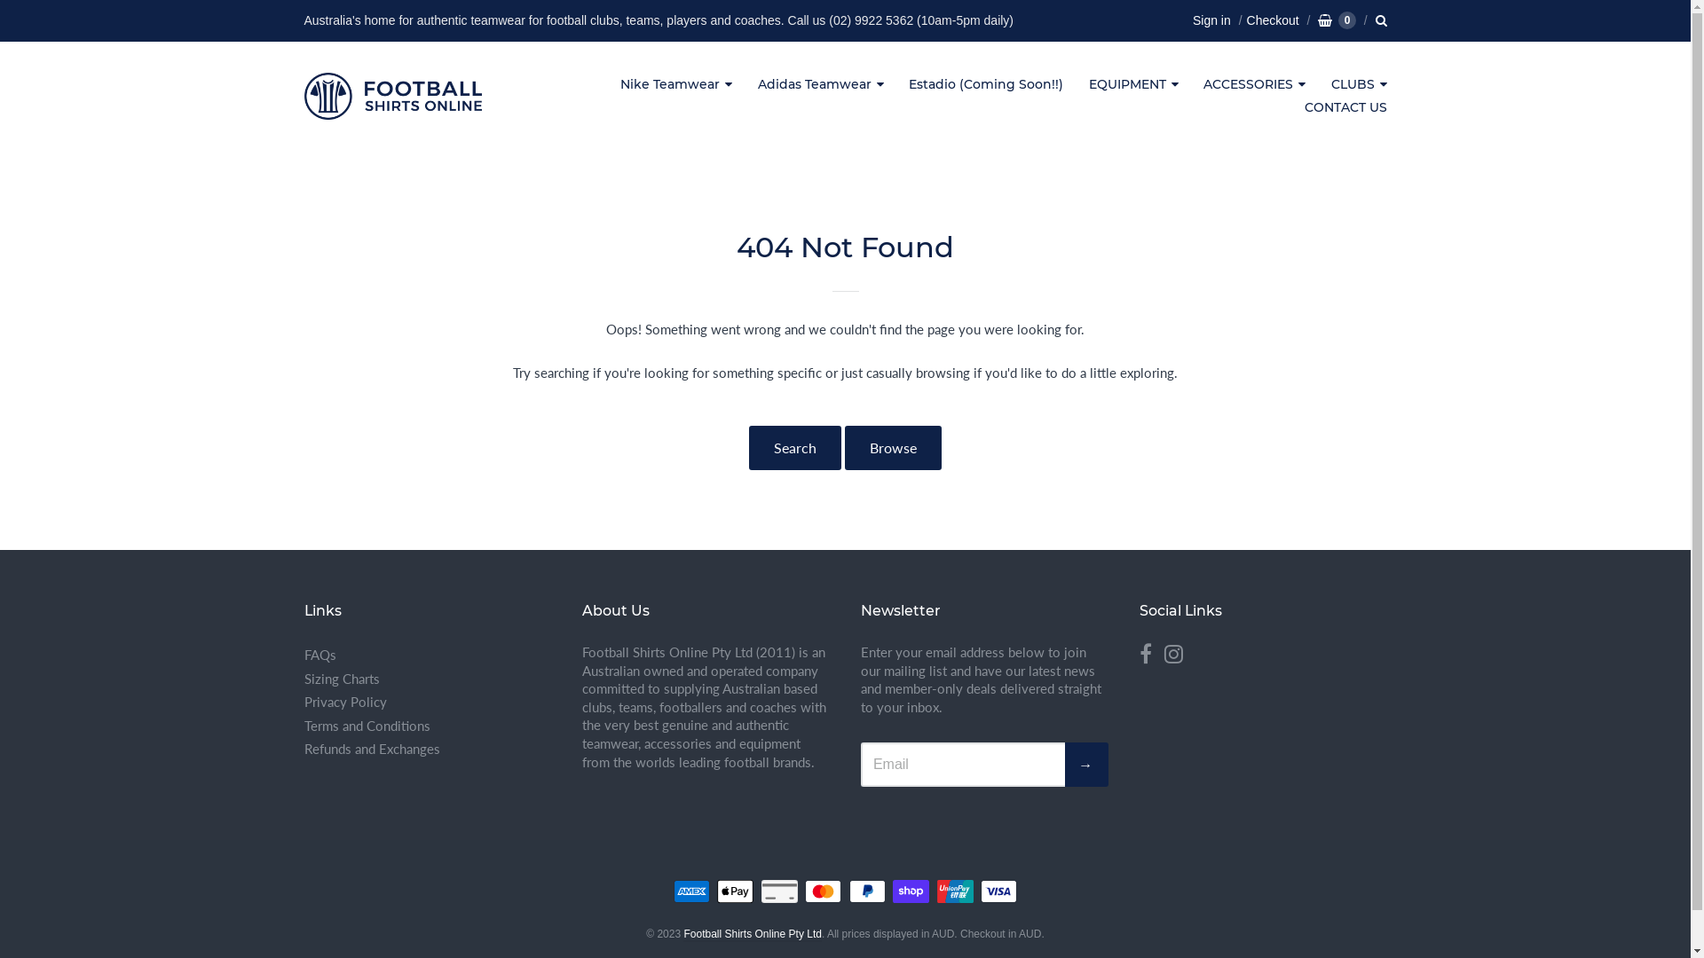 Image resolution: width=1704 pixels, height=958 pixels. What do you see at coordinates (392, 97) in the screenshot?
I see `Football Shirts Online Pty Ltd` at bounding box center [392, 97].